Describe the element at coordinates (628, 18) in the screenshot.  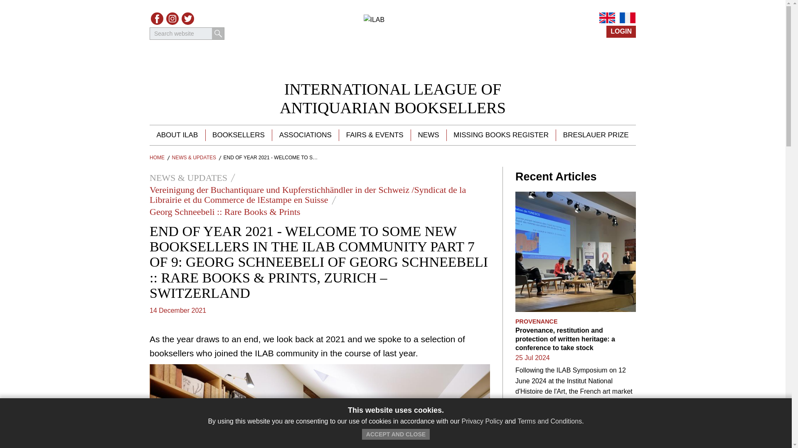
I see `ACCEPT AND CLOSE` at that location.